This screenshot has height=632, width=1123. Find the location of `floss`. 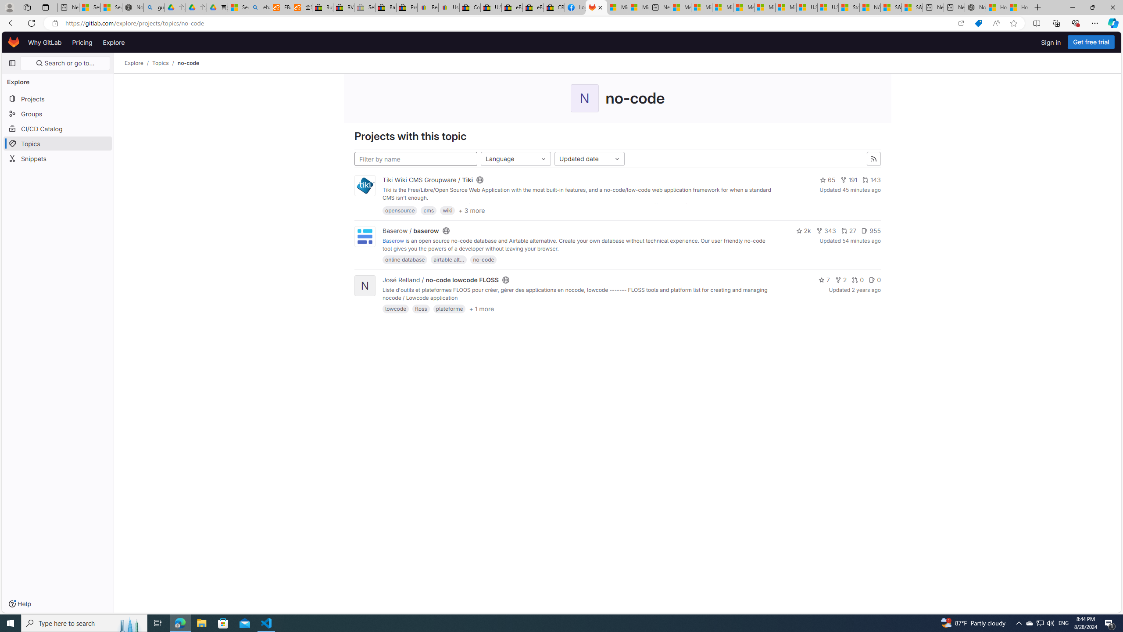

floss is located at coordinates (421, 309).